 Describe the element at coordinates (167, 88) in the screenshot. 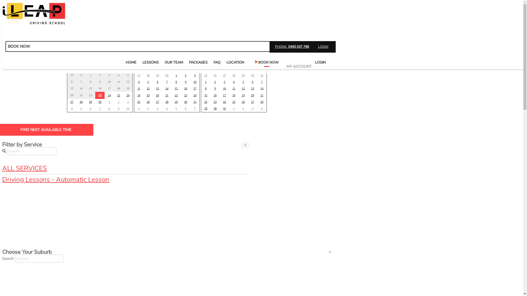

I see `14` at that location.